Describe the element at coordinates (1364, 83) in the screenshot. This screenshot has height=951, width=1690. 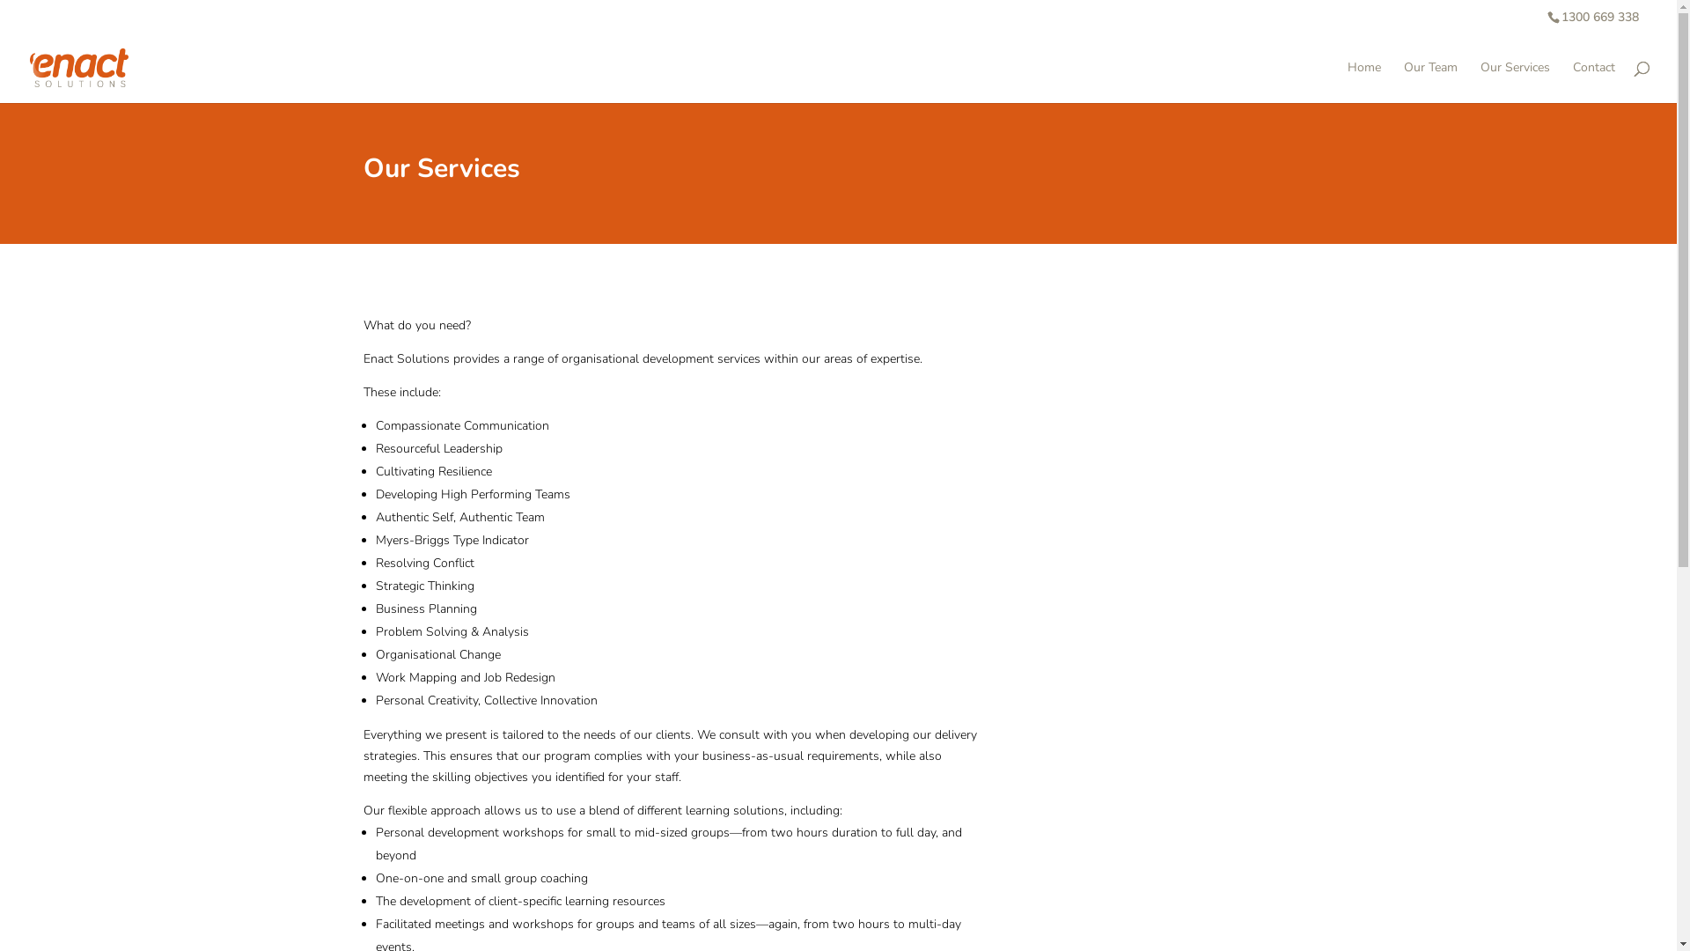
I see `Home` at that location.